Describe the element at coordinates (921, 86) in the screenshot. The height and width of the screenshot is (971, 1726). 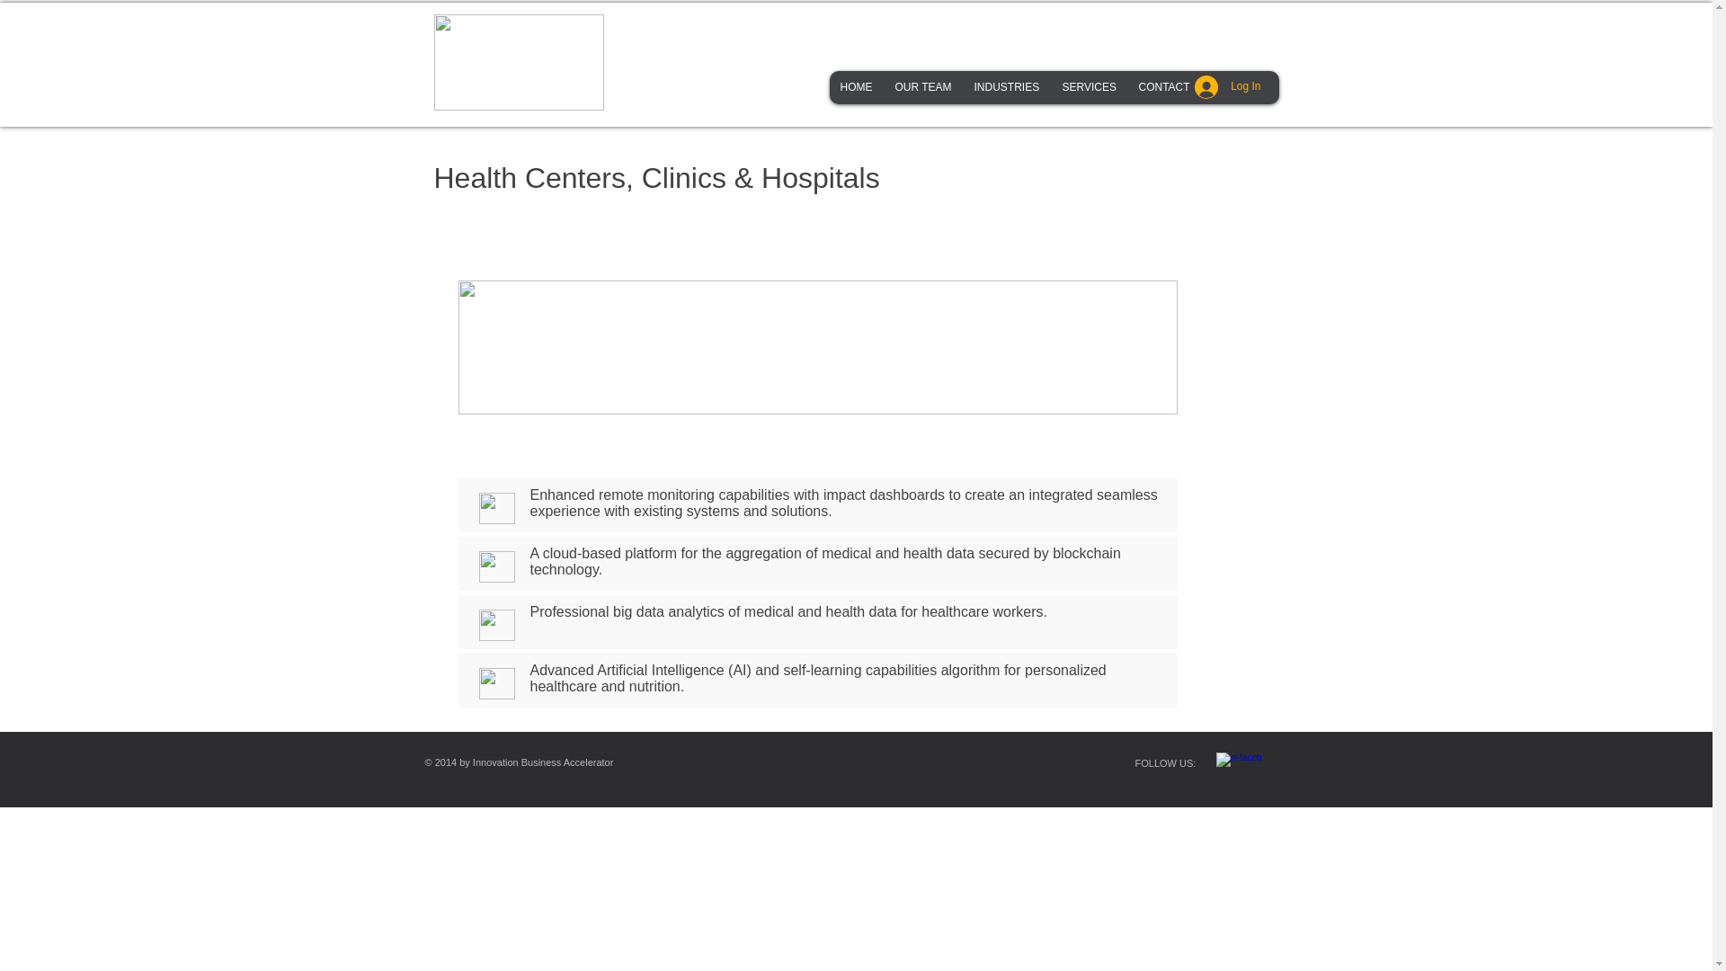
I see `OUR TEAM` at that location.